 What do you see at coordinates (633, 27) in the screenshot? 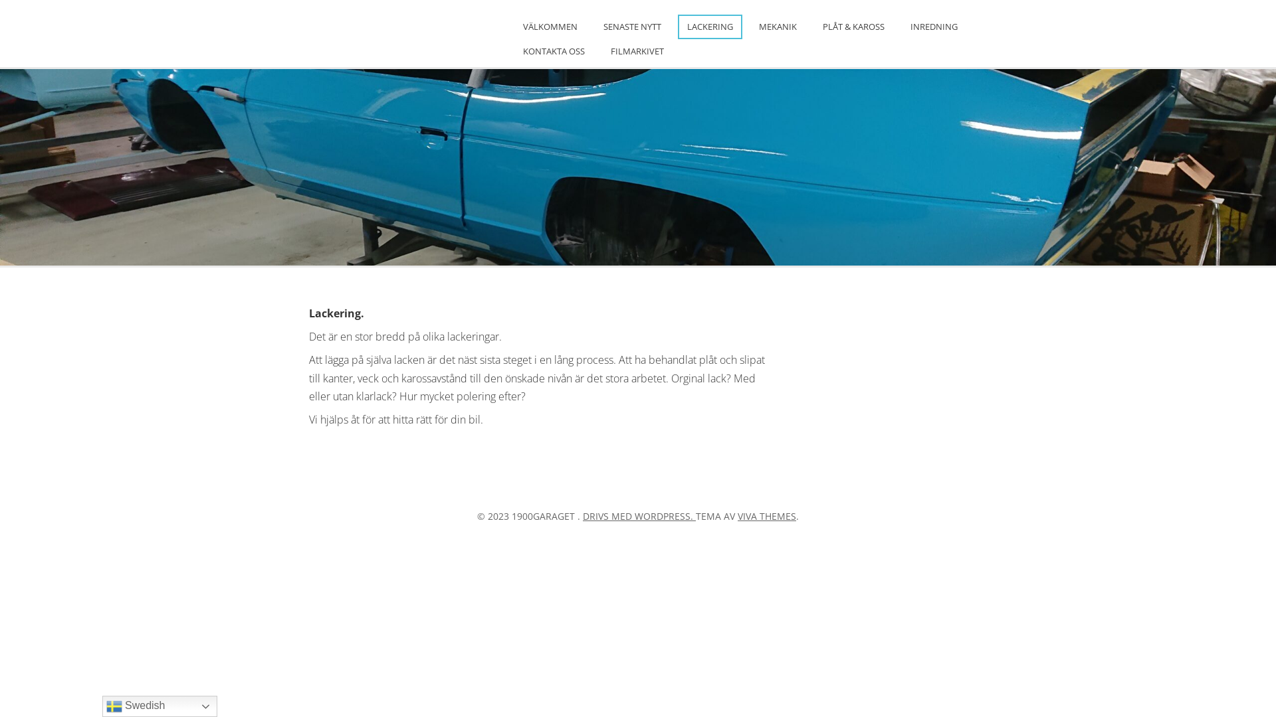
I see `SENASTE NYTT` at bounding box center [633, 27].